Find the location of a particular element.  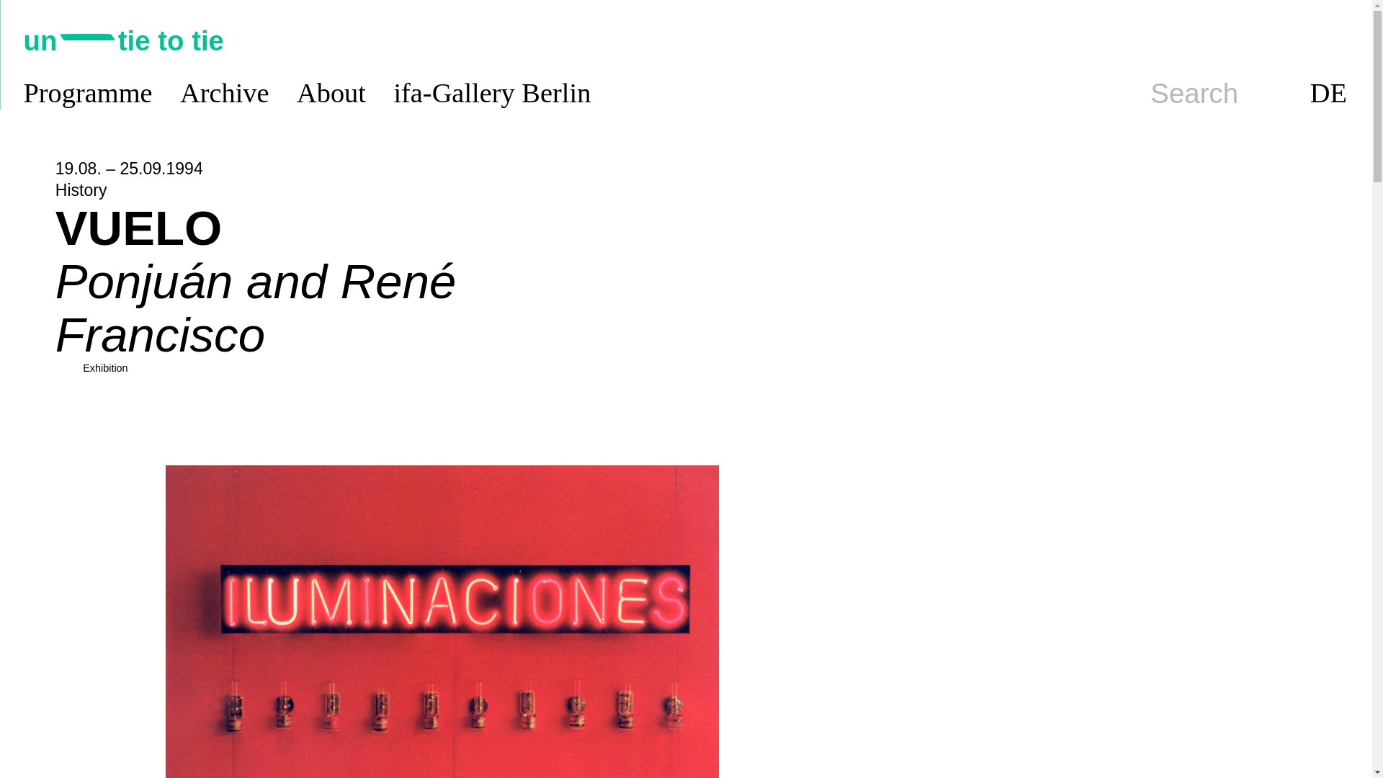

Youtube is located at coordinates (1301, 40).